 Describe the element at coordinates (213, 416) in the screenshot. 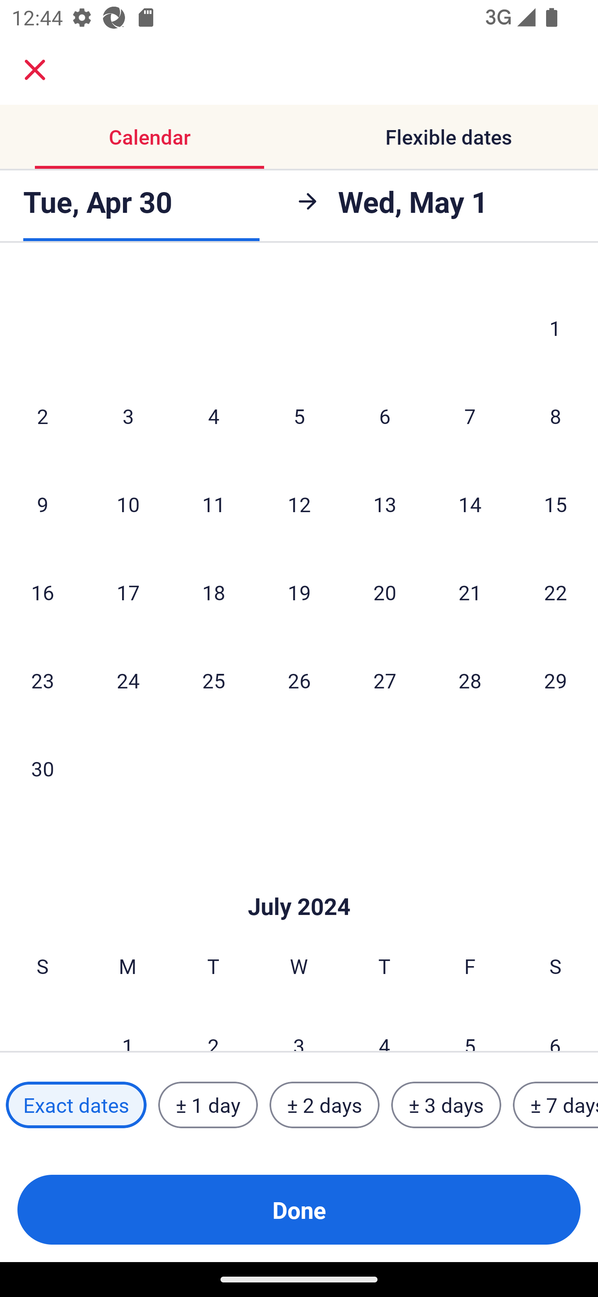

I see `4 Tuesday, June 4, 2024` at that location.